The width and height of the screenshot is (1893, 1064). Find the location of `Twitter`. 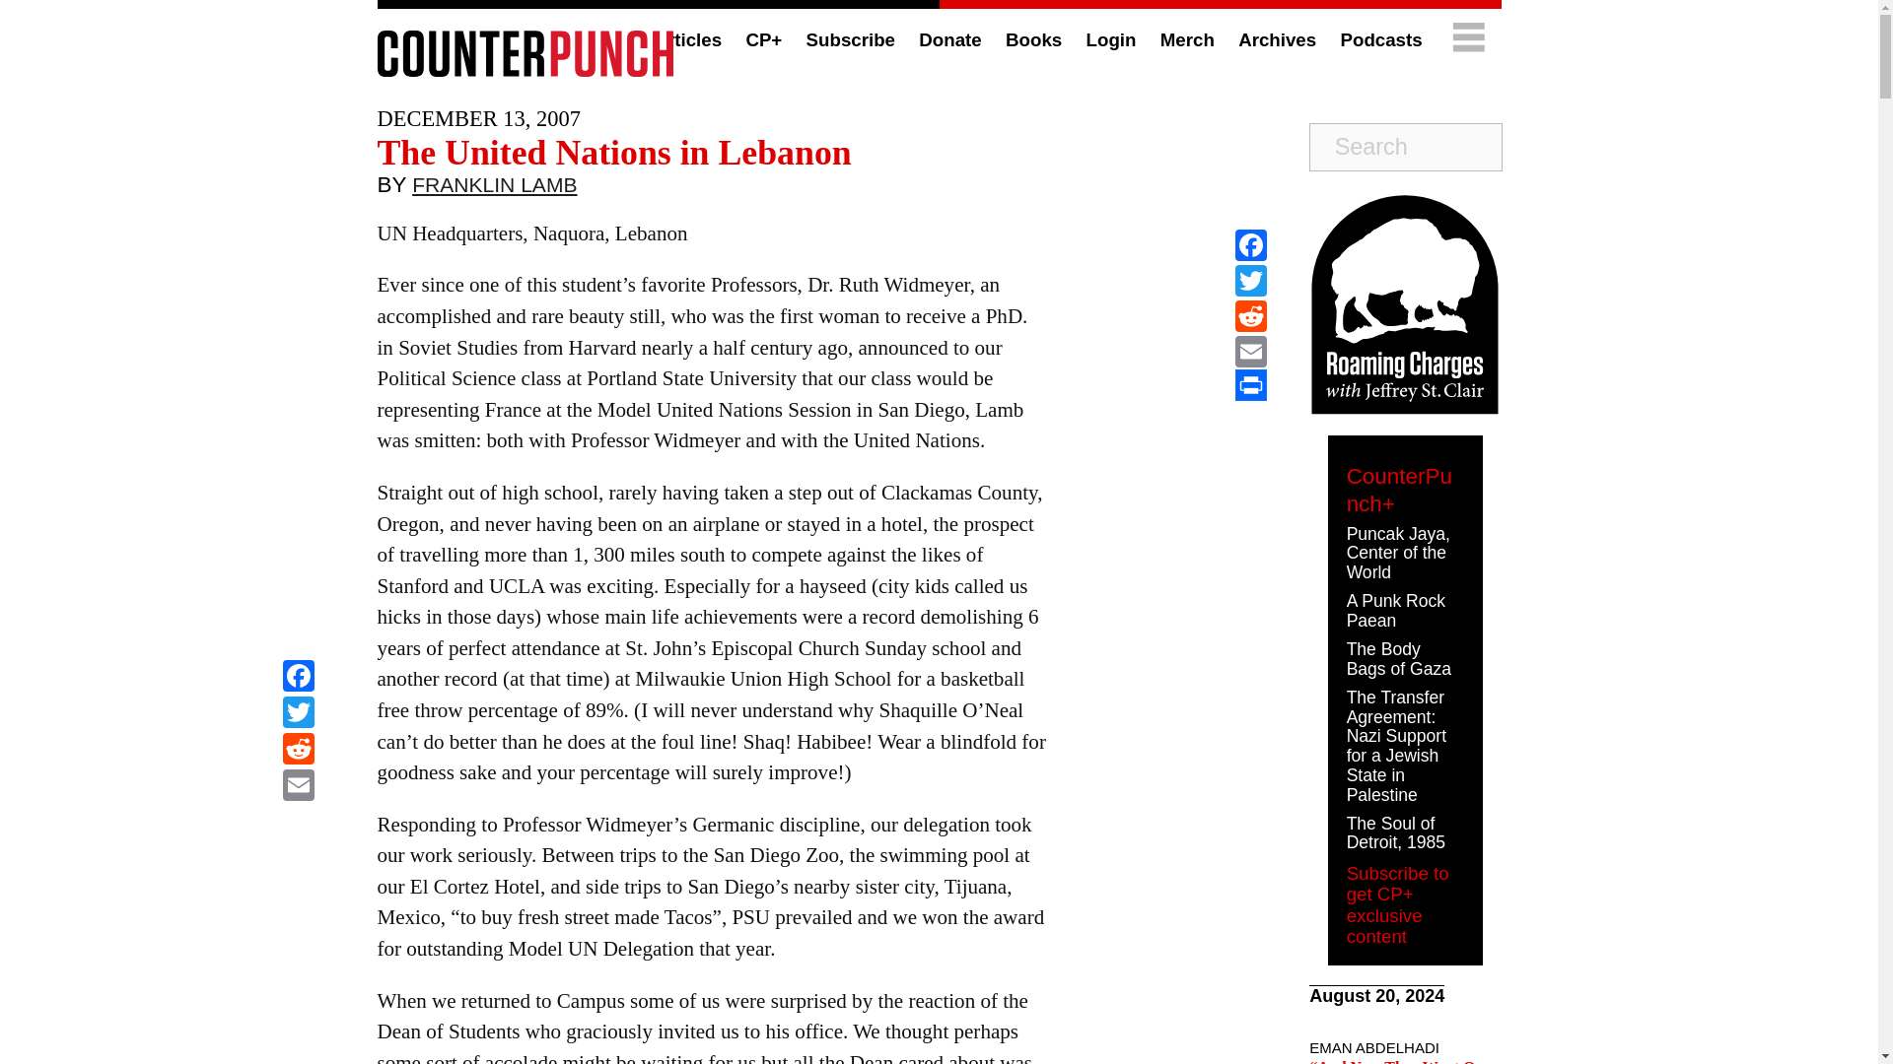

Twitter is located at coordinates (298, 715).